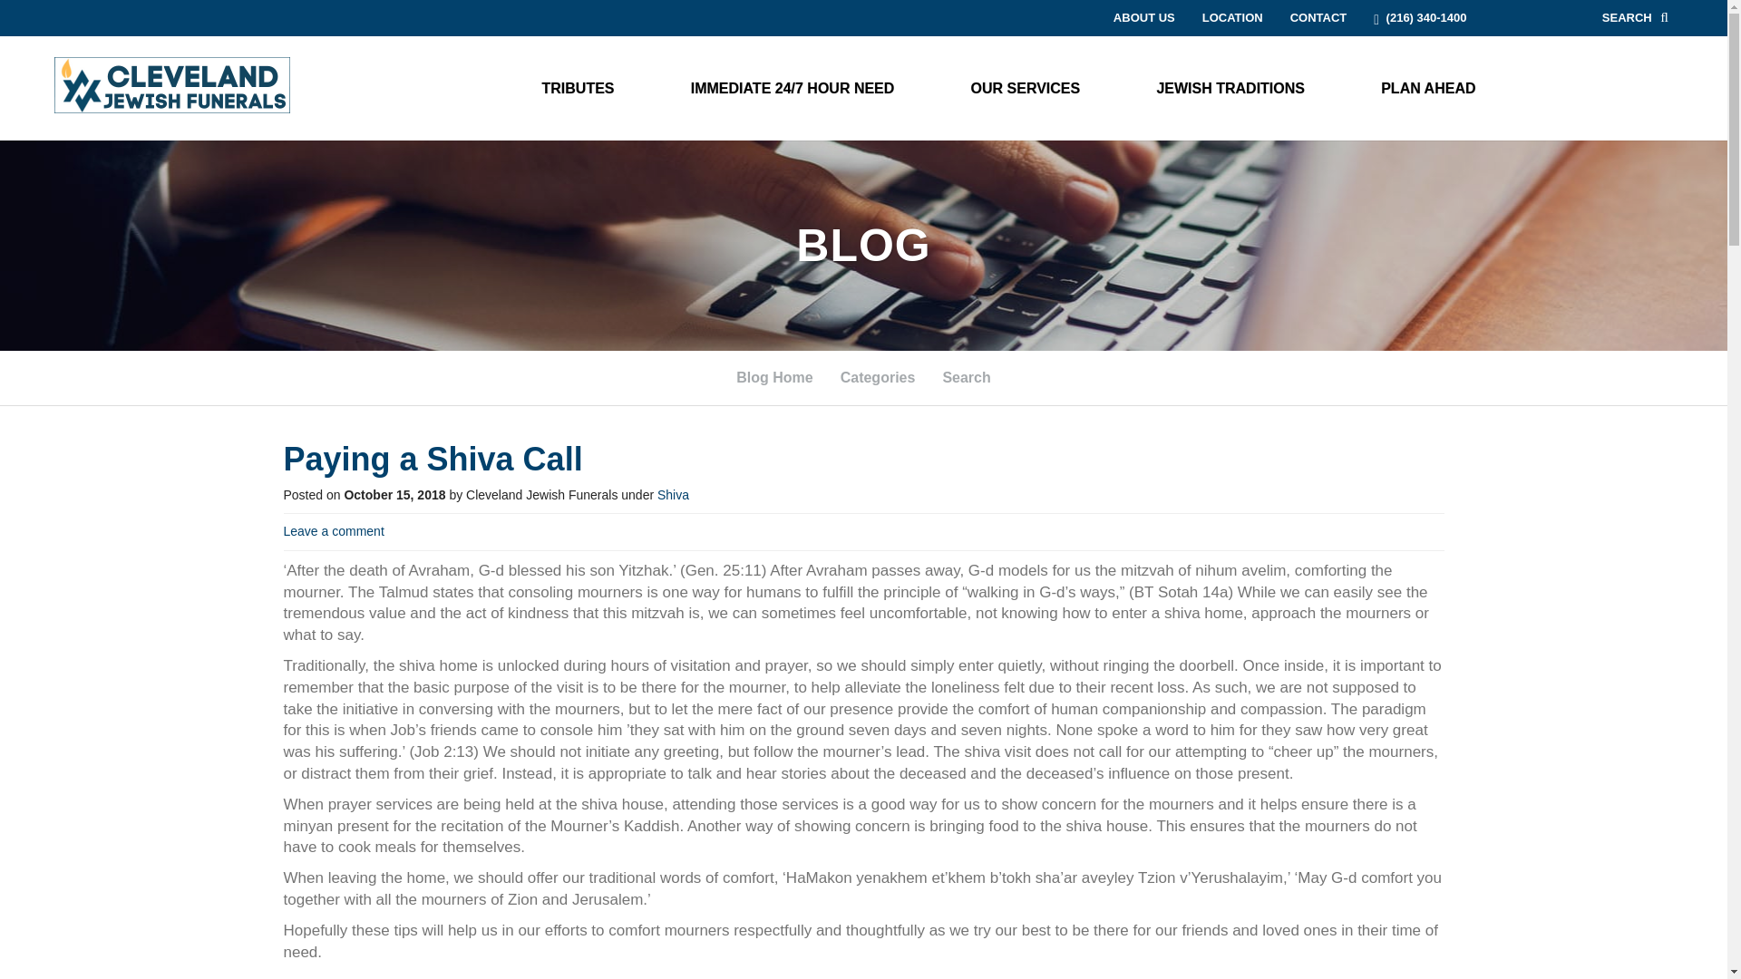  I want to click on TRIBUTES, so click(578, 87).